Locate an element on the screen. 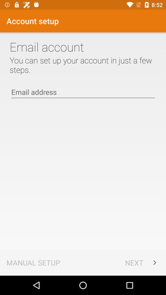 The image size is (166, 295). tap the app to the left of the next is located at coordinates (33, 262).